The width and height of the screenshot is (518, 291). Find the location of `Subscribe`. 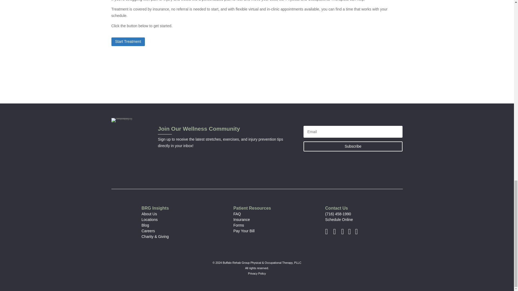

Subscribe is located at coordinates (353, 146).